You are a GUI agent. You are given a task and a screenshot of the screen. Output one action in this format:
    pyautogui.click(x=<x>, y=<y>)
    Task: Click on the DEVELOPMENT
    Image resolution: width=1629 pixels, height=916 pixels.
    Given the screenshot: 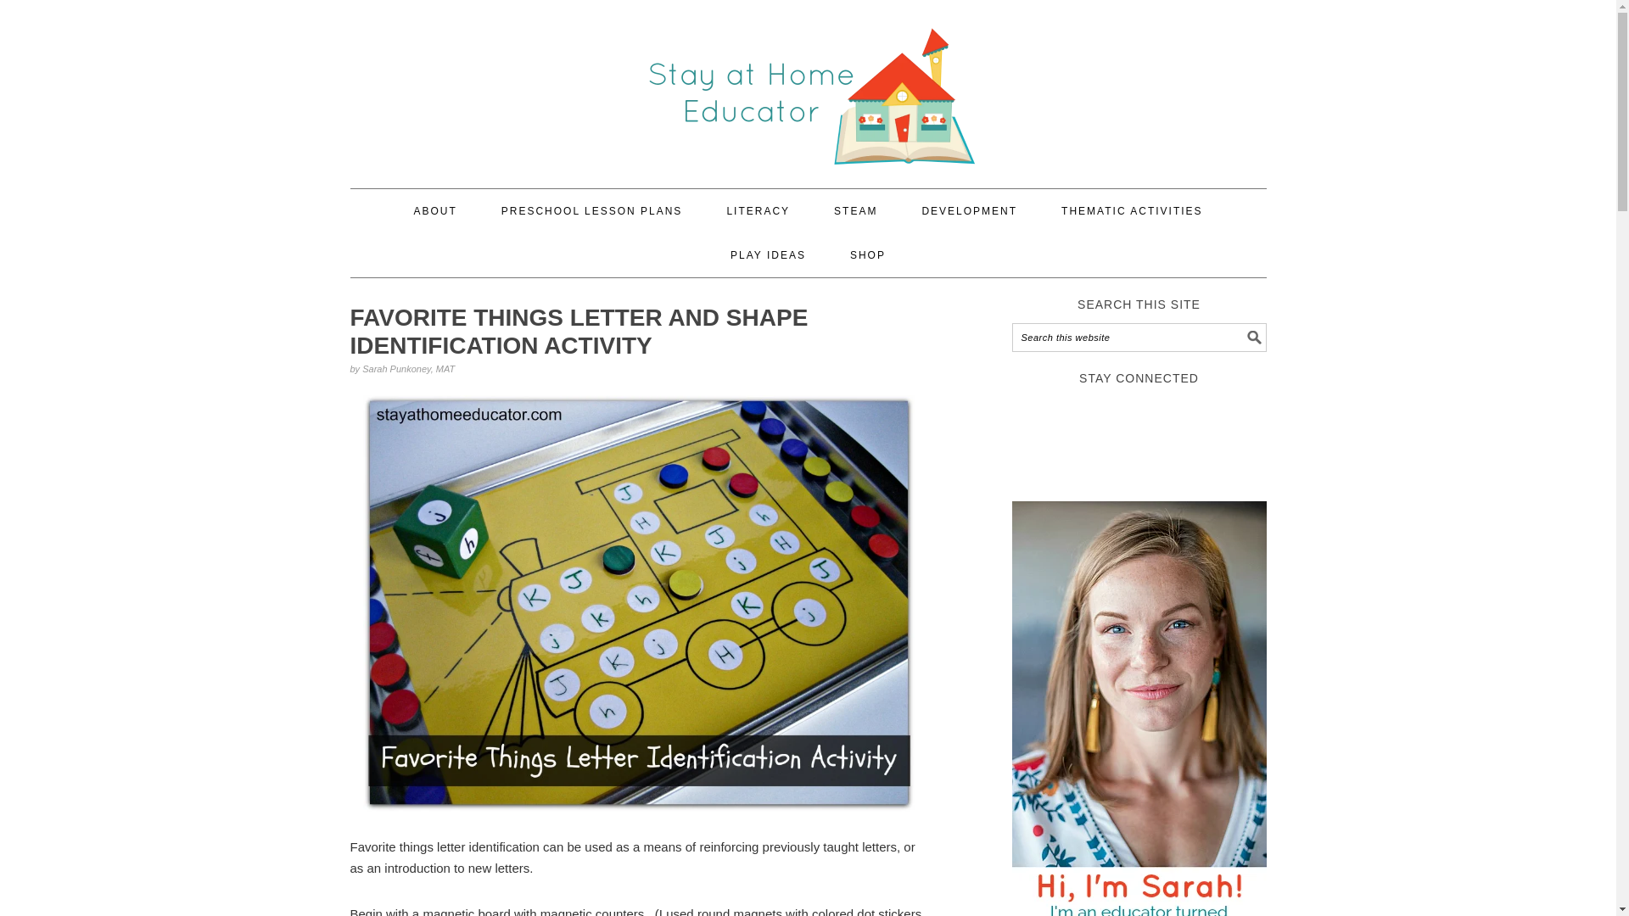 What is the action you would take?
    pyautogui.click(x=969, y=210)
    